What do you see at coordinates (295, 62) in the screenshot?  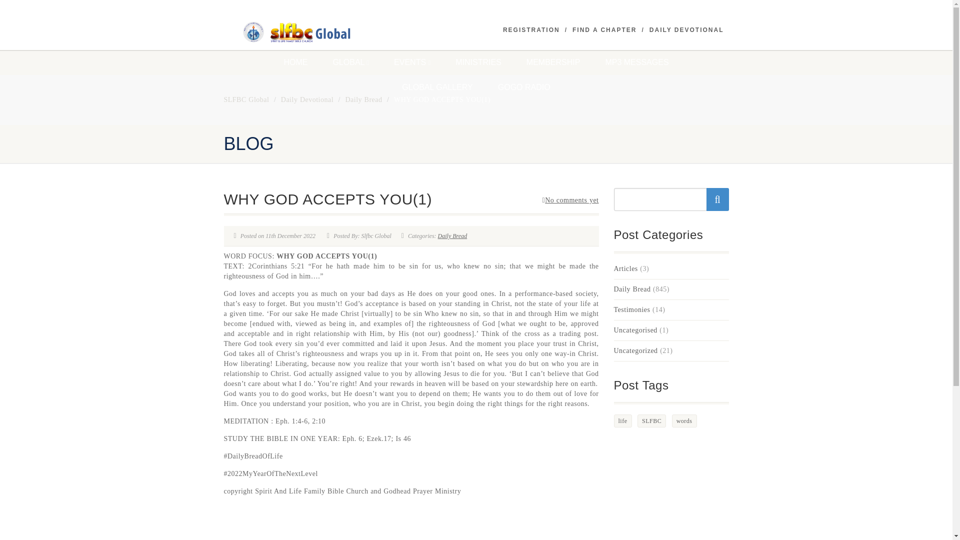 I see `HOME` at bounding box center [295, 62].